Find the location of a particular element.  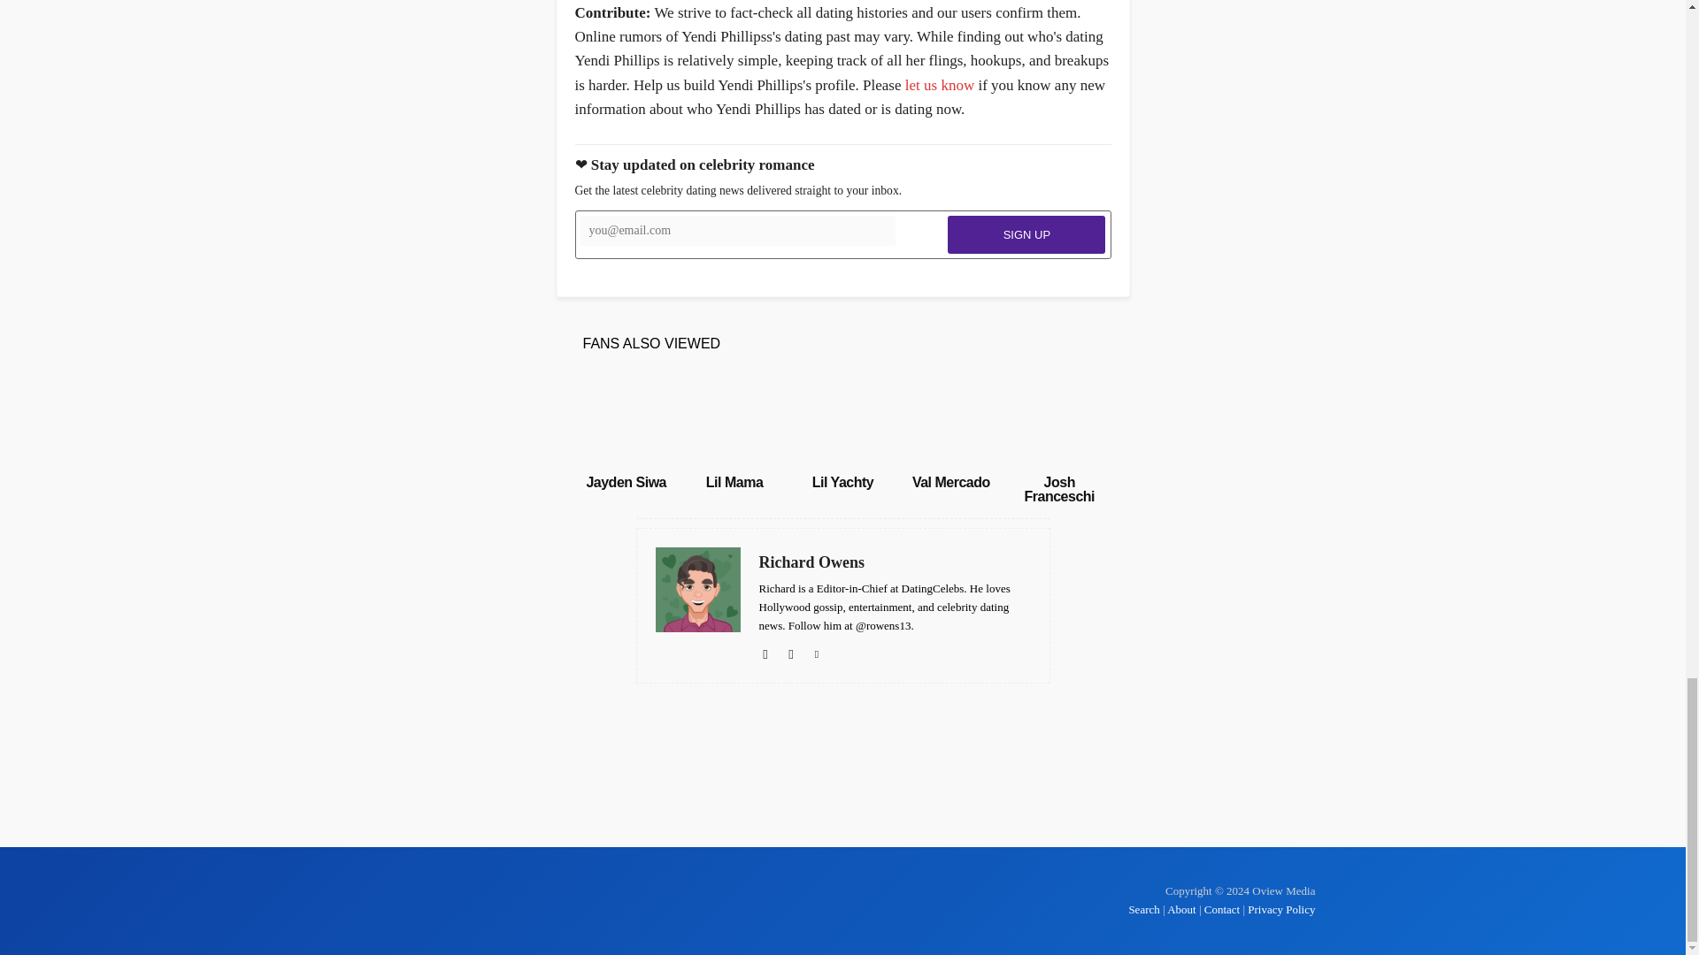

Search is located at coordinates (1145, 909).